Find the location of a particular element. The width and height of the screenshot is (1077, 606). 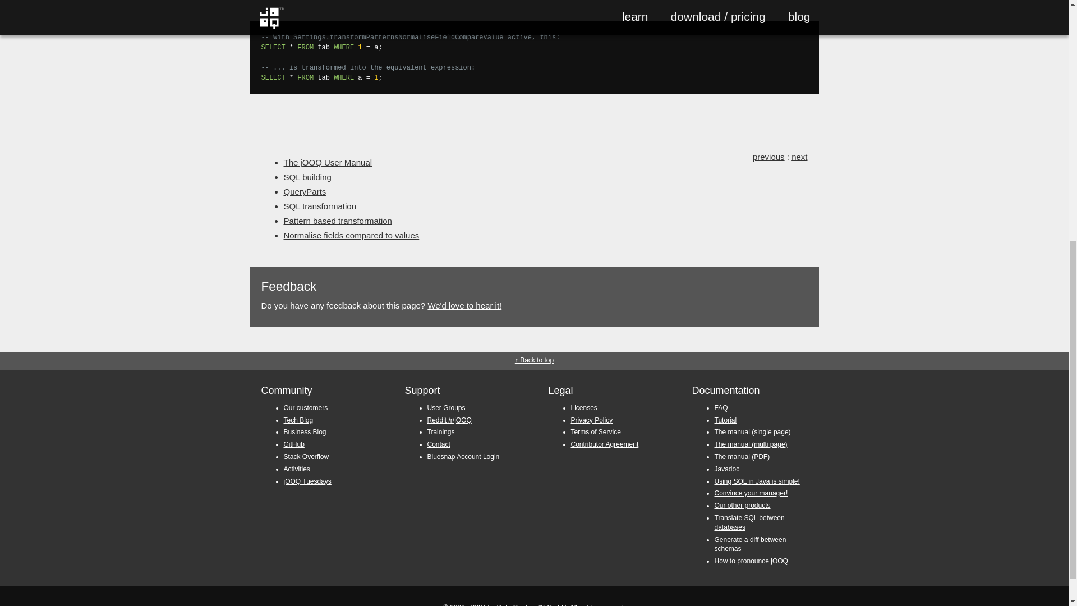

We'd love to hear it! is located at coordinates (464, 305).